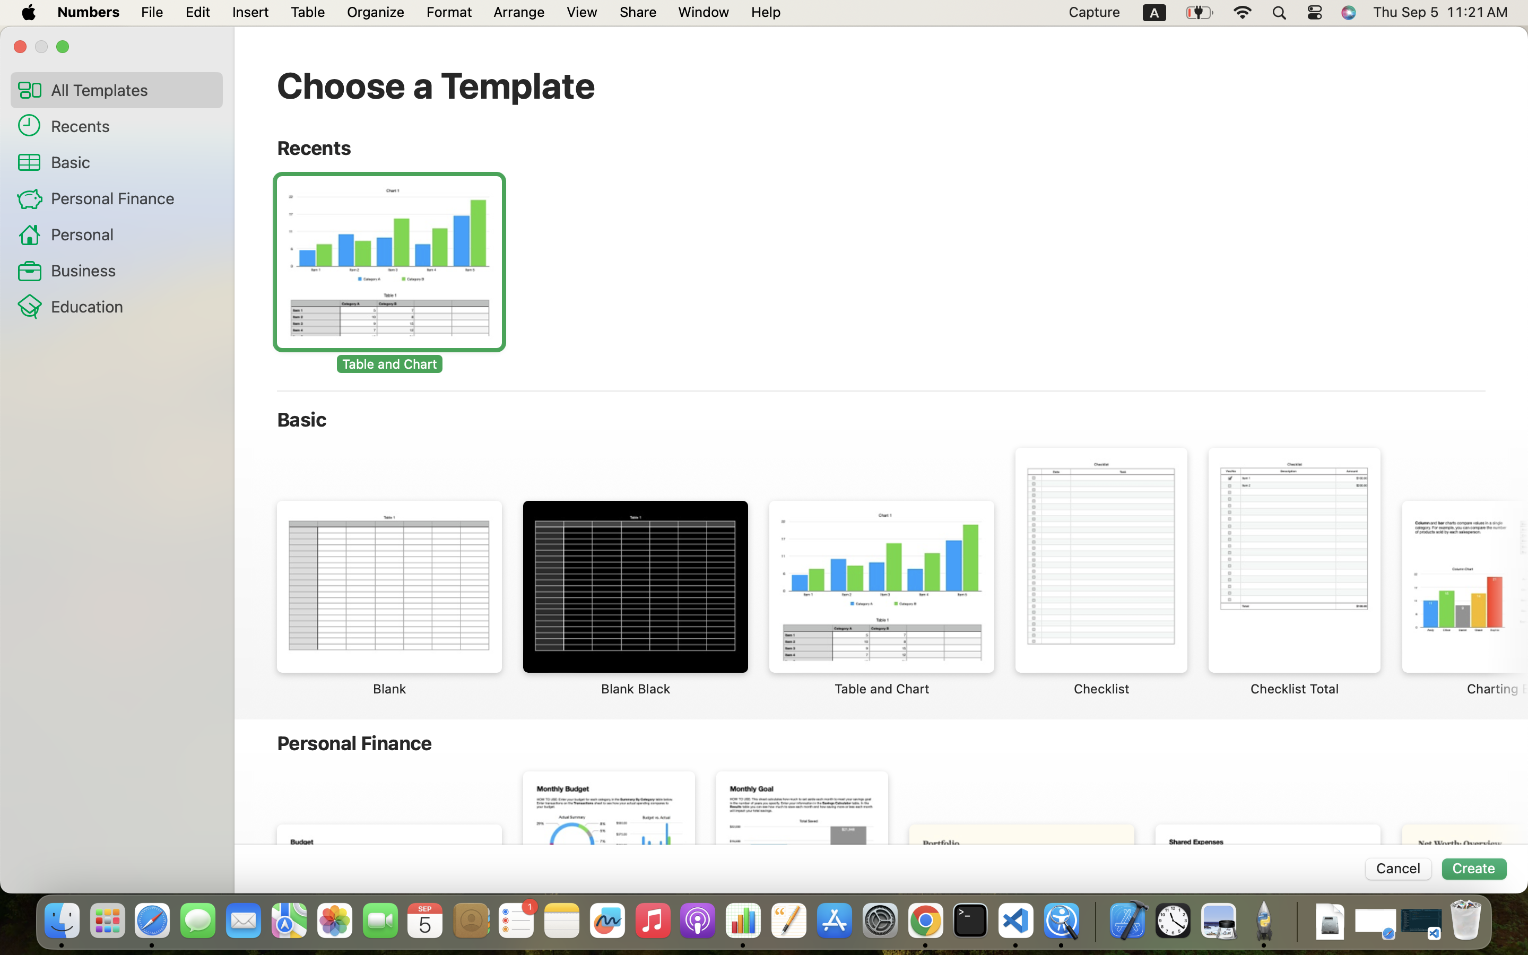 Image resolution: width=1528 pixels, height=955 pixels. What do you see at coordinates (133, 162) in the screenshot?
I see `Basic` at bounding box center [133, 162].